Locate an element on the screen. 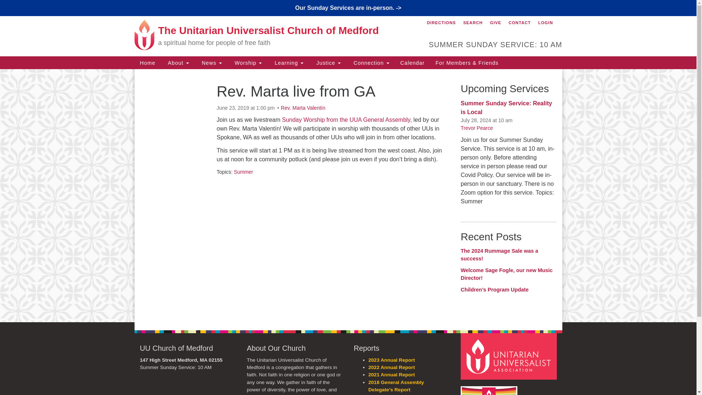  CONTACT is located at coordinates (520, 23).